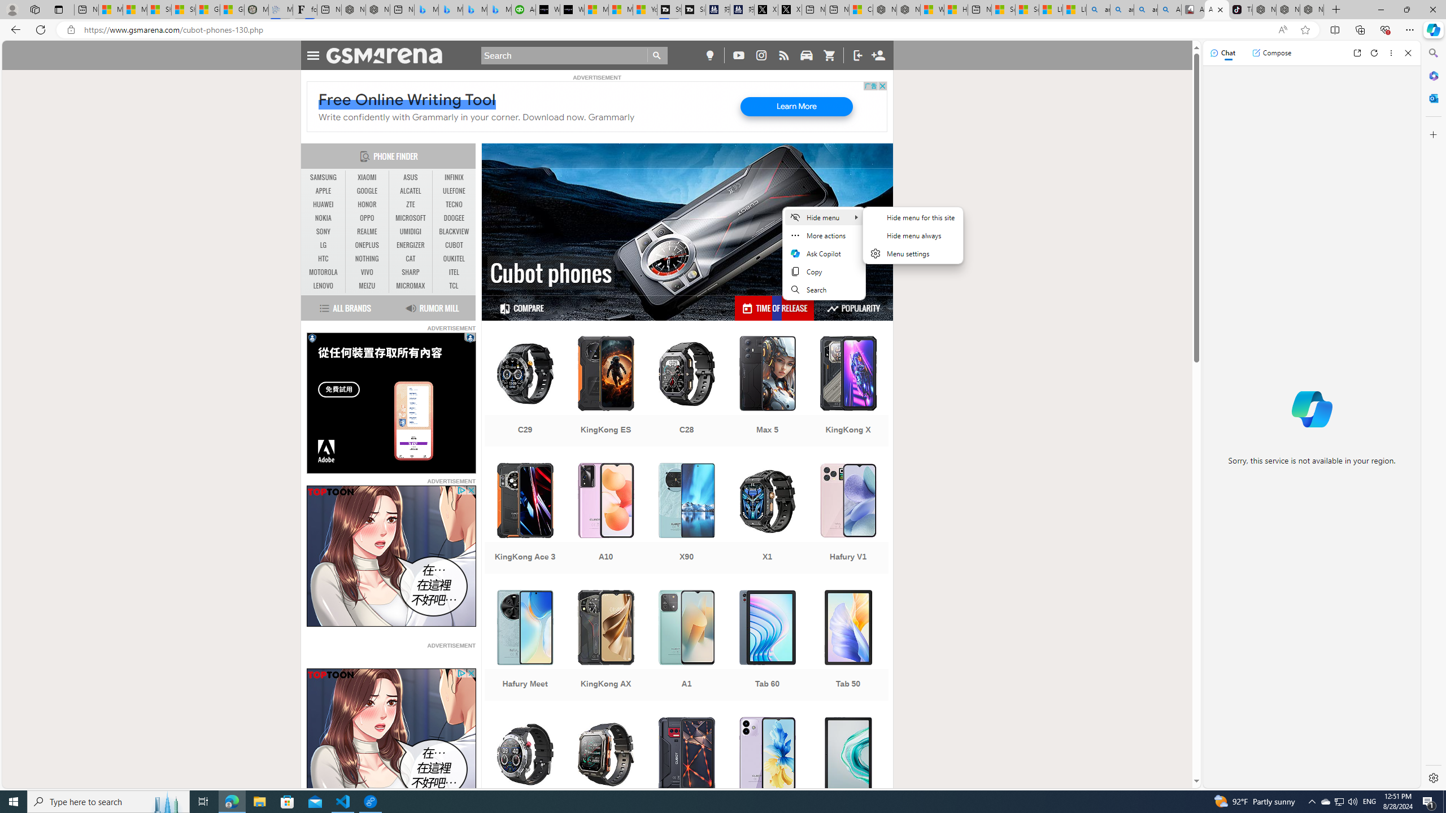 This screenshot has height=813, width=1446. Describe the element at coordinates (470, 336) in the screenshot. I see `Class: qc-adchoices-link top-right ` at that location.